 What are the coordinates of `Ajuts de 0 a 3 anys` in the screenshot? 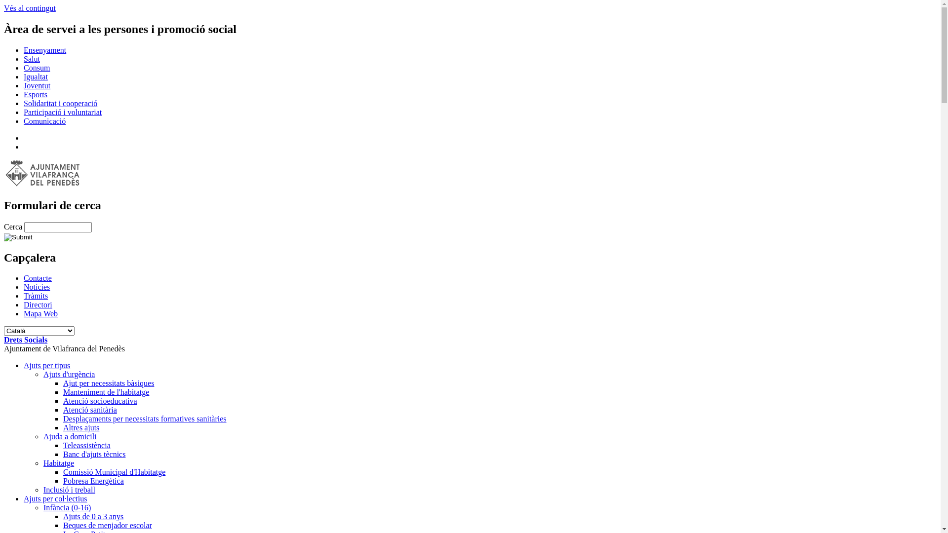 It's located at (93, 516).